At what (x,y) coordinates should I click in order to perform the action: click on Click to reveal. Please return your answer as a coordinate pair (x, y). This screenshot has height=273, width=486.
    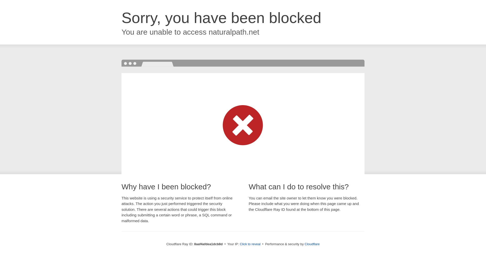
    Looking at the image, I should click on (250, 244).